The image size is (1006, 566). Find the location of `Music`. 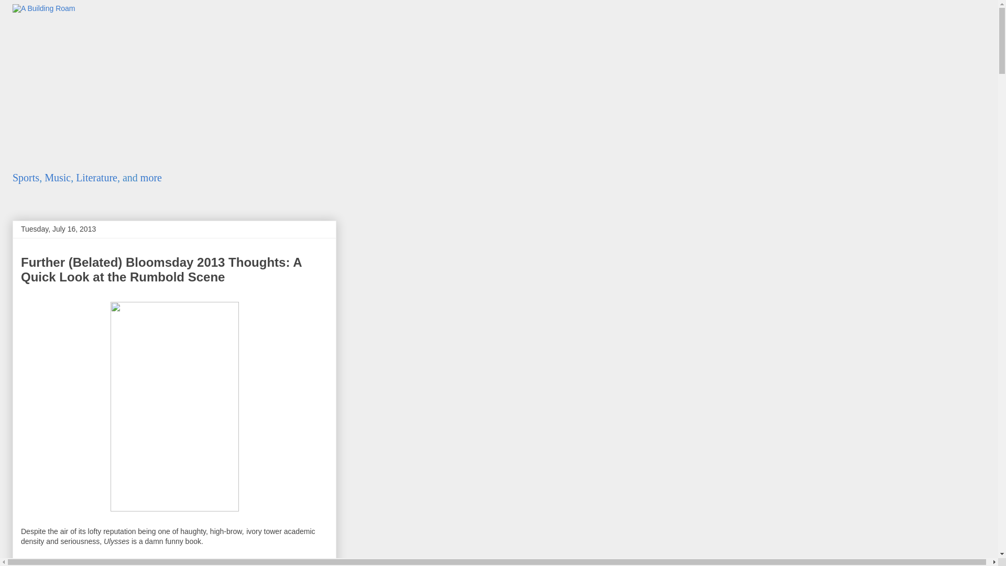

Music is located at coordinates (57, 177).